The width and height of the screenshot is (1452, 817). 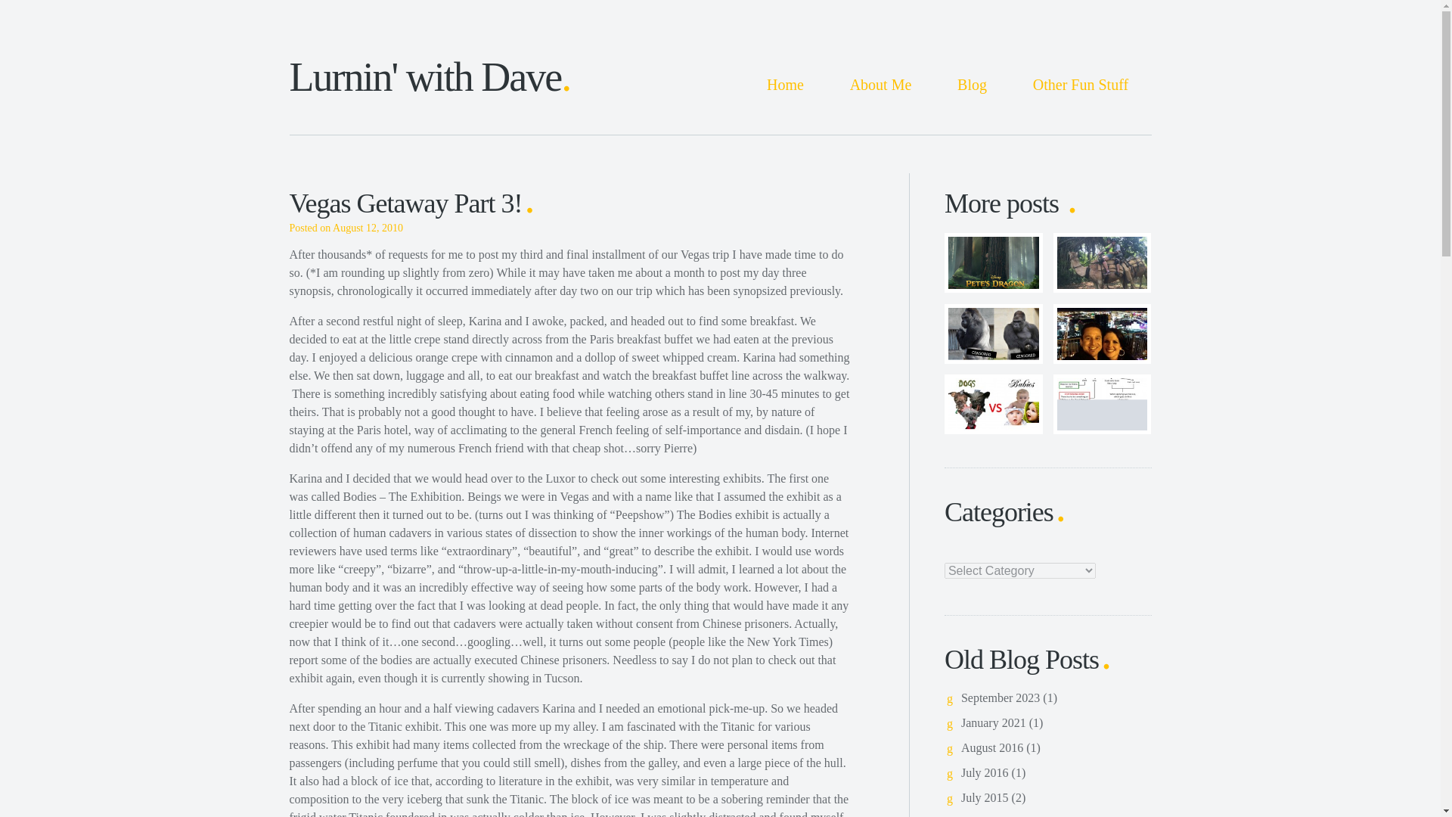 I want to click on July 2015, so click(x=985, y=797).